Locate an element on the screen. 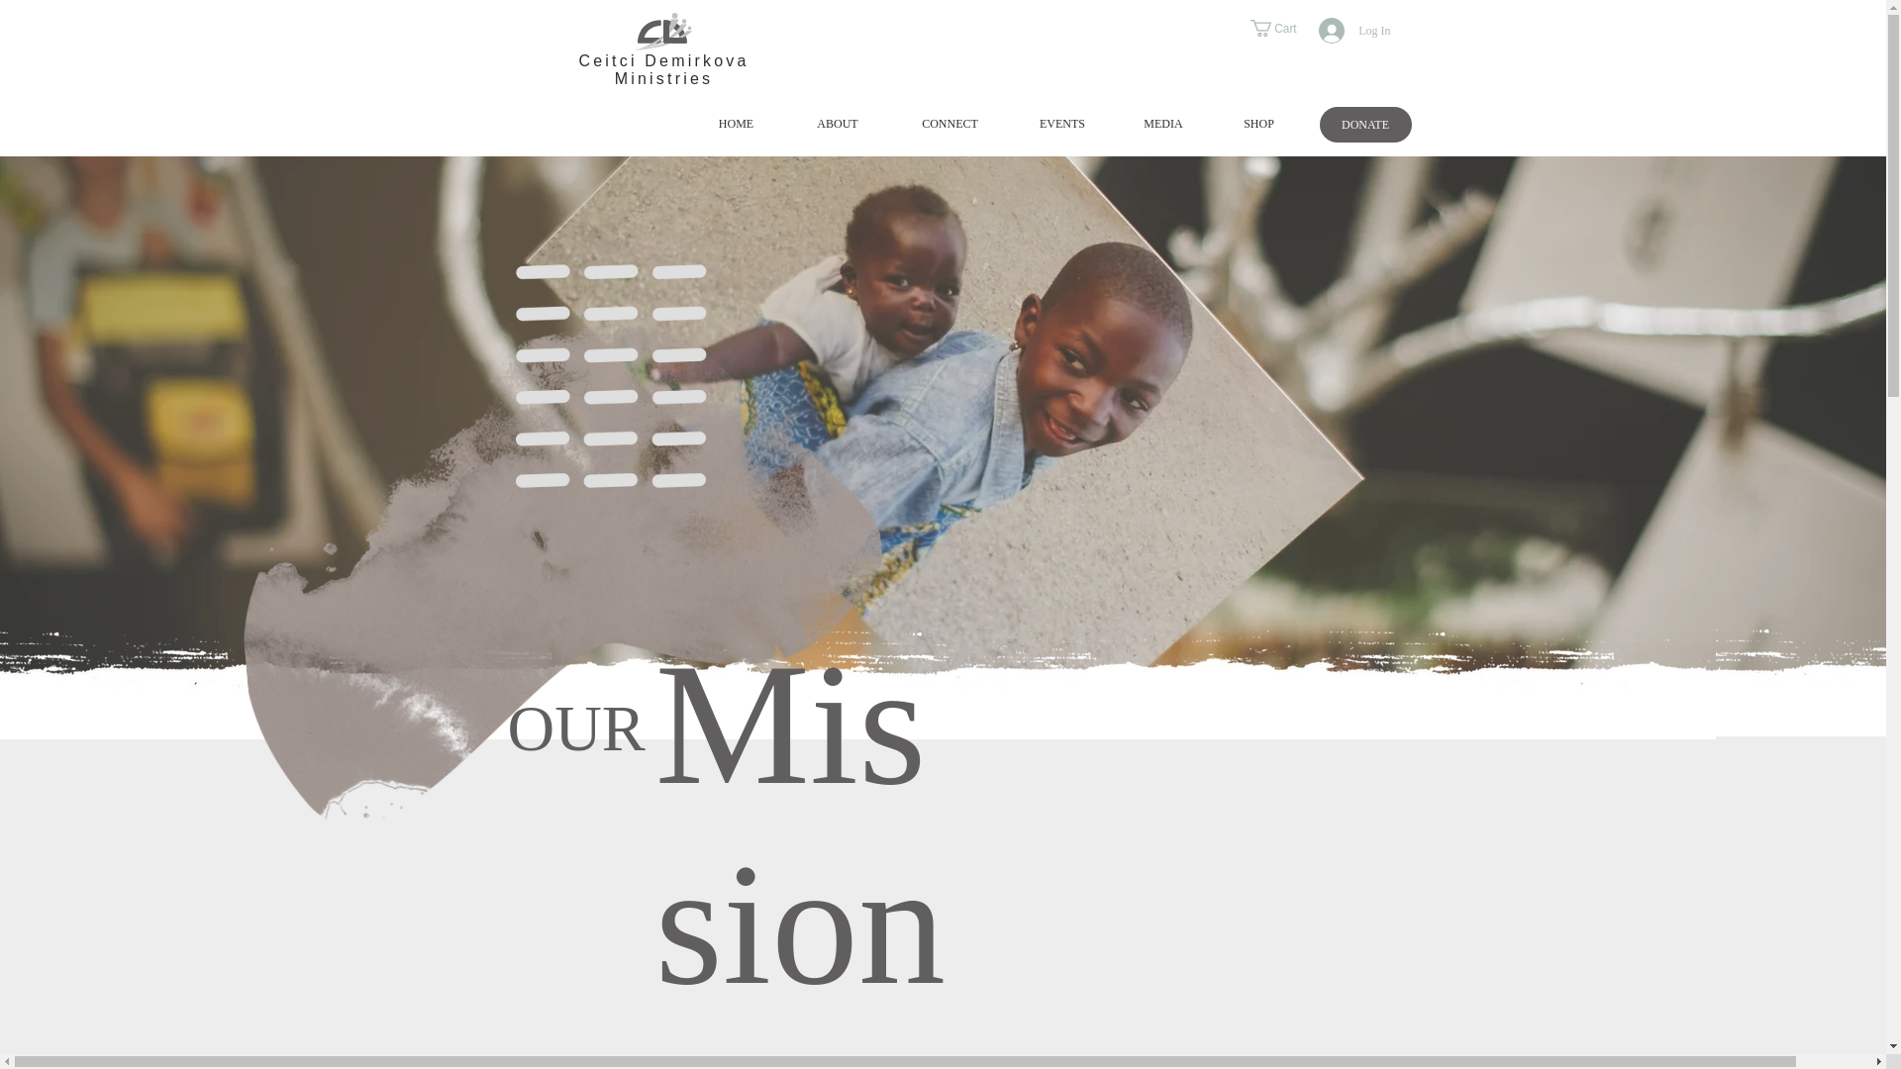  EVENTS is located at coordinates (1061, 123).